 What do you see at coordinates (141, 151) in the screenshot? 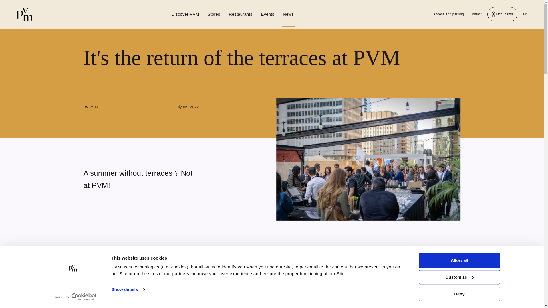
I see `A summer without terraces ? Not at PVM!` at bounding box center [141, 151].